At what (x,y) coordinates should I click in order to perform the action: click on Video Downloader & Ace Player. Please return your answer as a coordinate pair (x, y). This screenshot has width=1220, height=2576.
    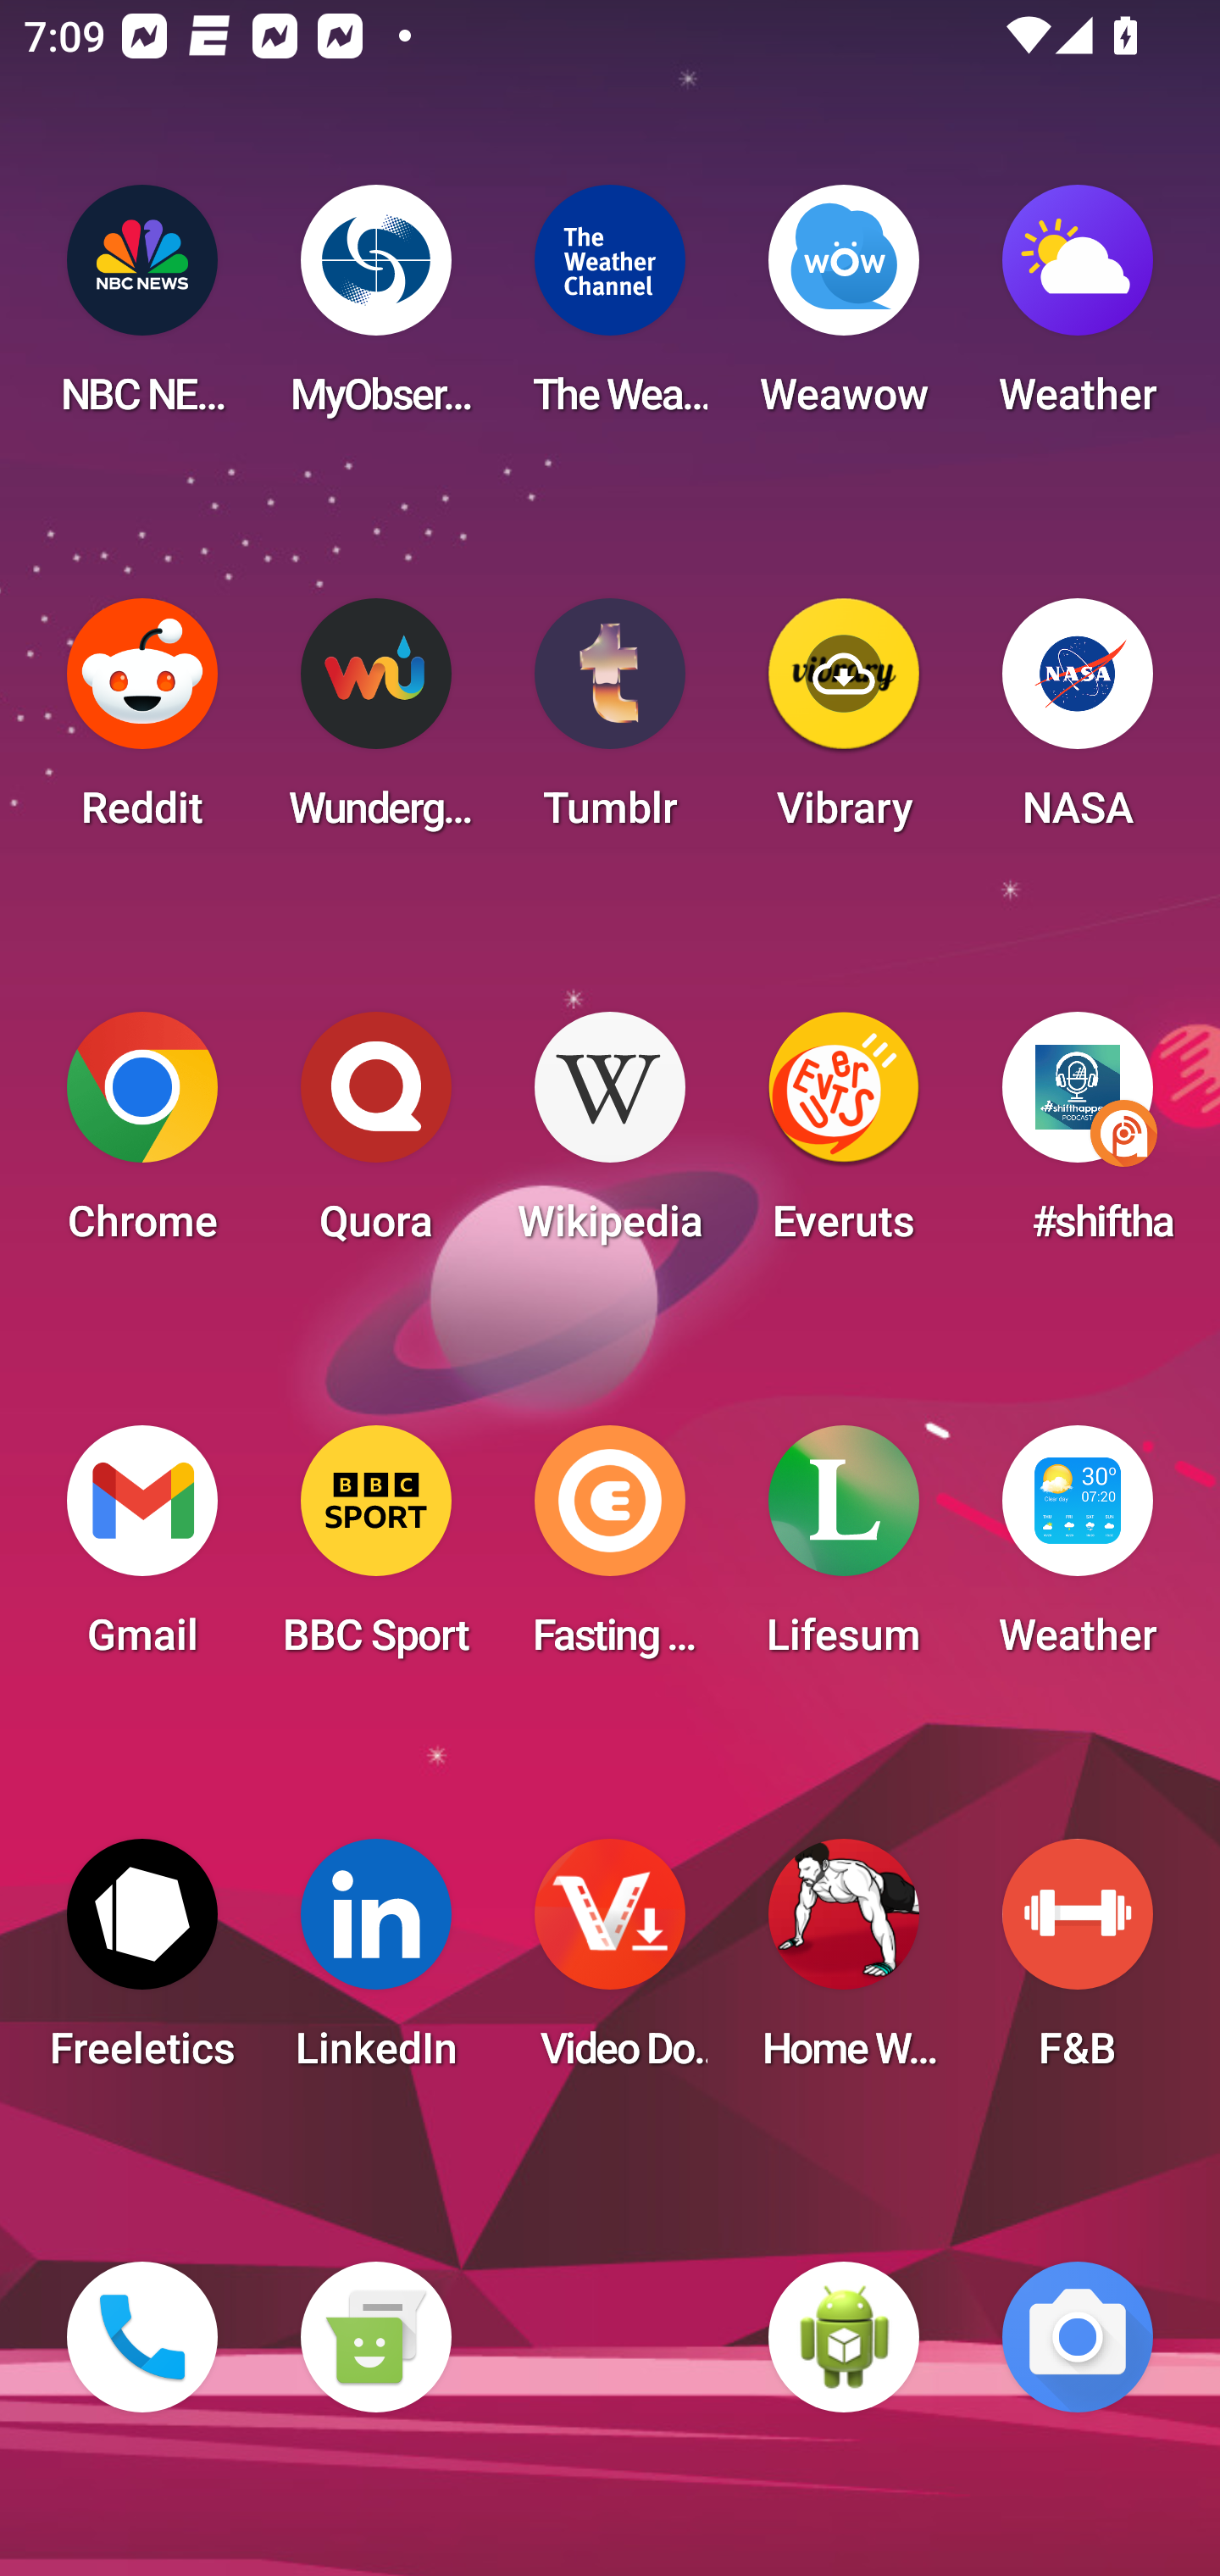
    Looking at the image, I should click on (610, 1964).